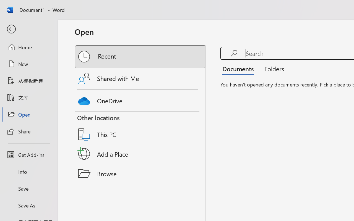 The image size is (354, 221). Describe the element at coordinates (29, 155) in the screenshot. I see `Get Add-ins` at that location.